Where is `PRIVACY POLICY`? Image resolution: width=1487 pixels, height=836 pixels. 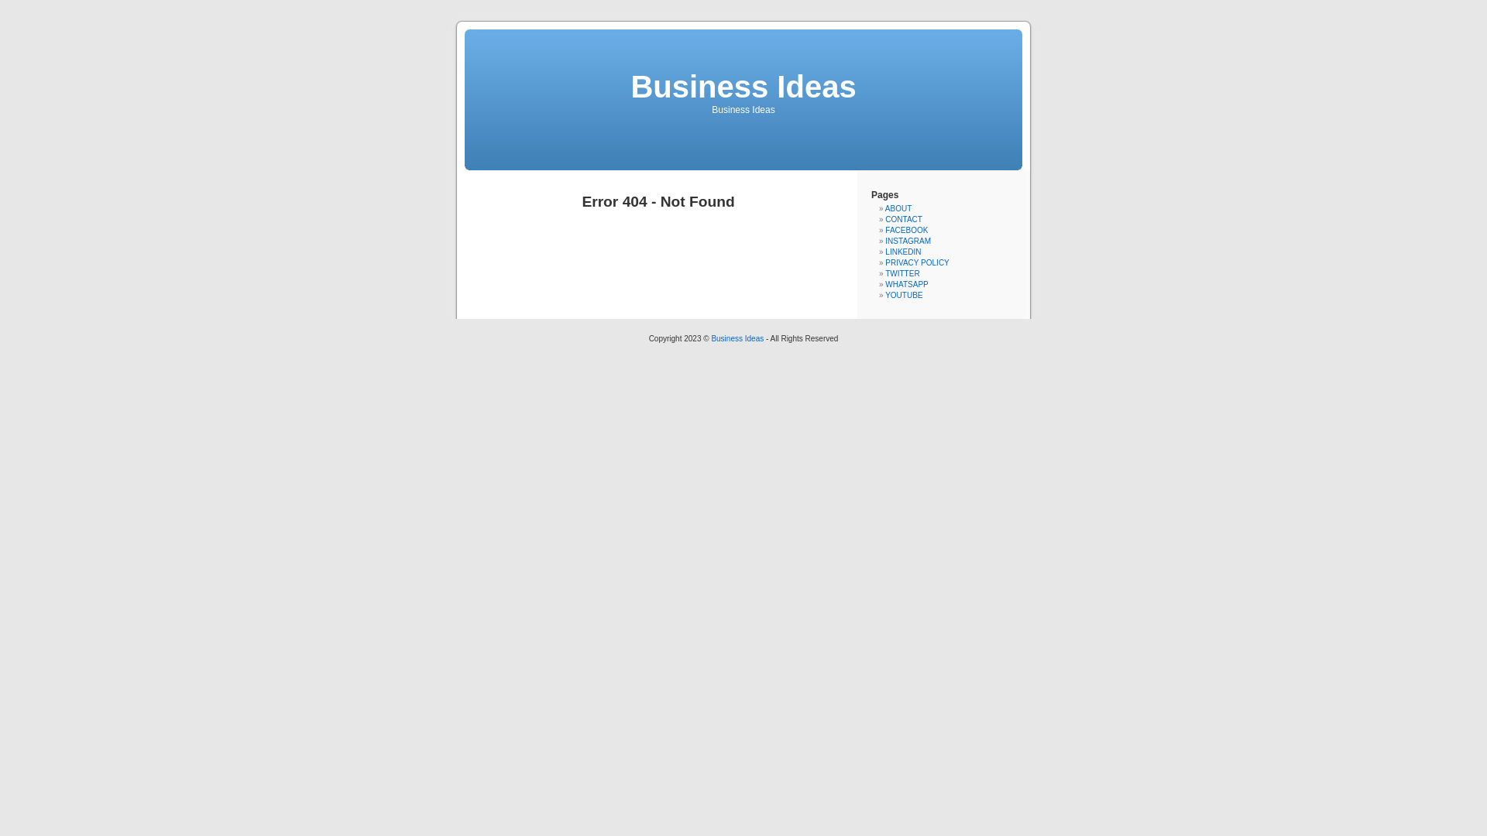
PRIVACY POLICY is located at coordinates (917, 263).